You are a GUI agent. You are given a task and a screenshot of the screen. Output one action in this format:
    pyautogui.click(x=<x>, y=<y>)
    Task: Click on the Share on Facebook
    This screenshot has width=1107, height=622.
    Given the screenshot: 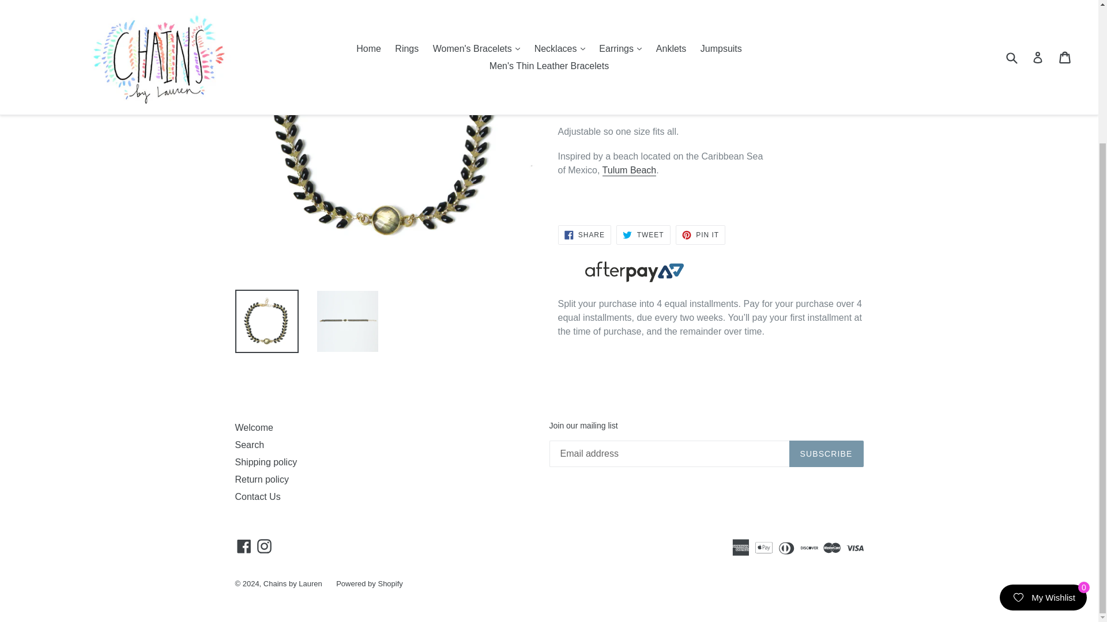 What is the action you would take?
    pyautogui.click(x=584, y=235)
    